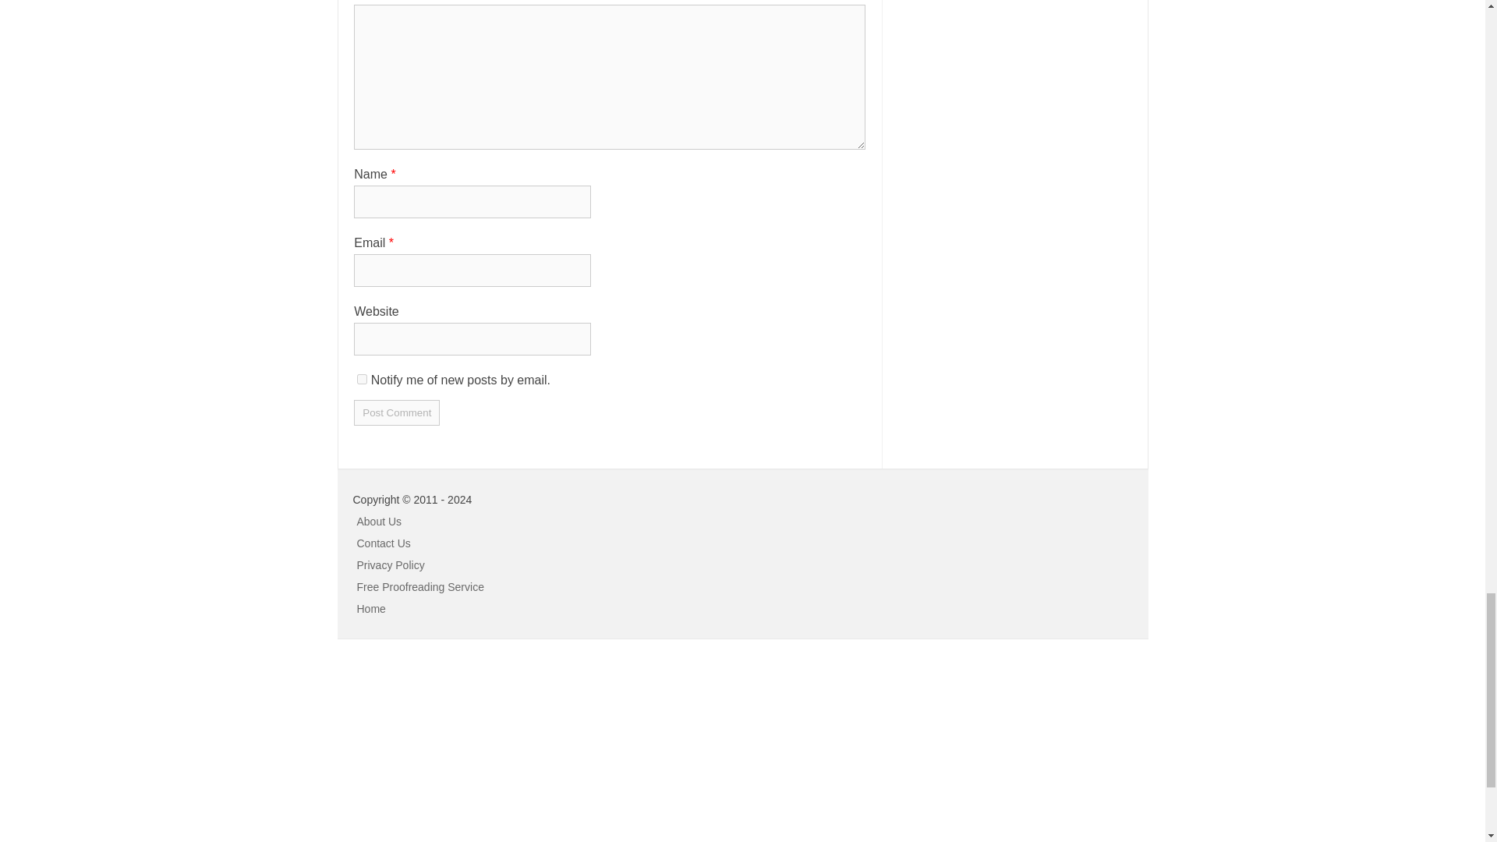 This screenshot has width=1497, height=842. I want to click on Privacy Policy, so click(391, 565).